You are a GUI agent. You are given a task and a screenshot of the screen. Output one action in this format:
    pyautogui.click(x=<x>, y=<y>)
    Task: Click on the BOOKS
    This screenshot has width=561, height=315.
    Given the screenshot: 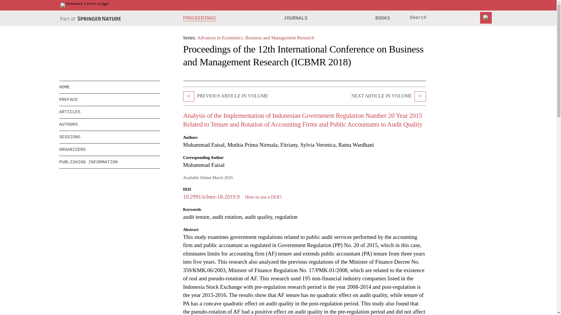 What is the action you would take?
    pyautogui.click(x=382, y=18)
    